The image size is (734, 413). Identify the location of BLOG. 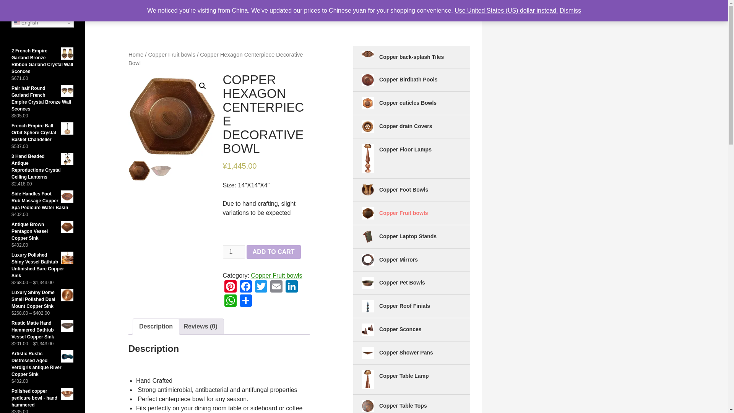
(175, 9).